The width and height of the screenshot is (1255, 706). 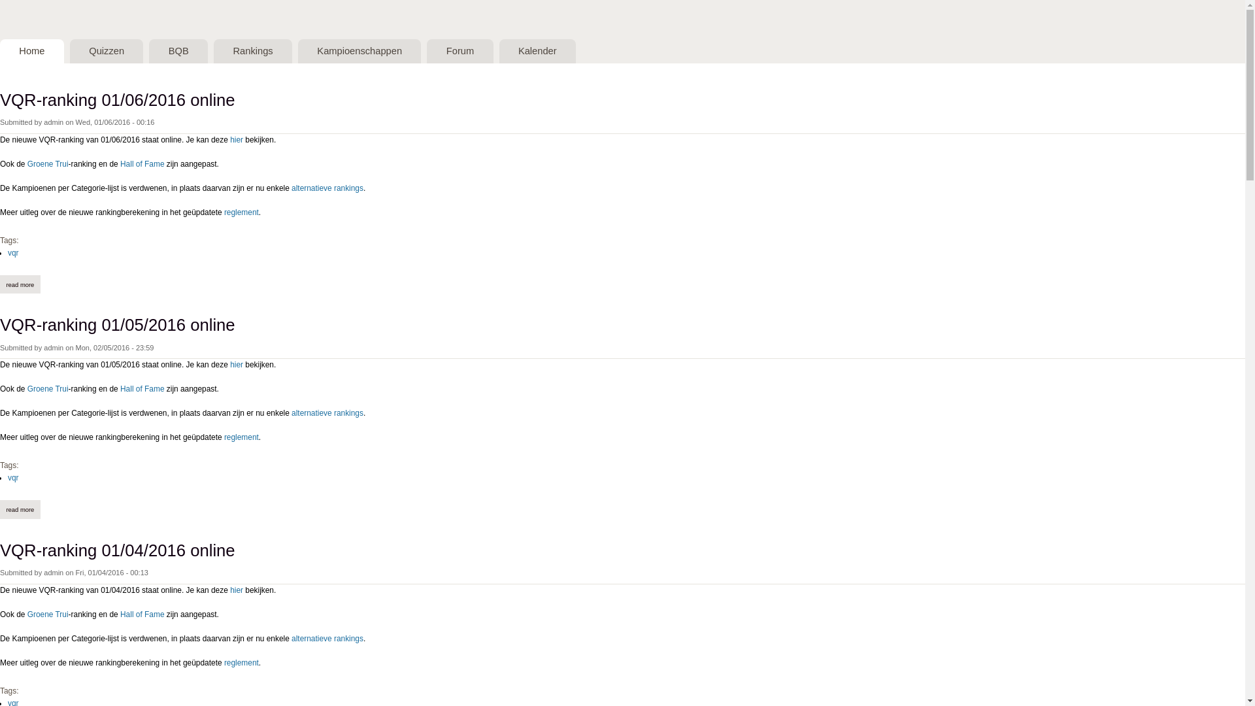 I want to click on Groene Trui, so click(x=48, y=164).